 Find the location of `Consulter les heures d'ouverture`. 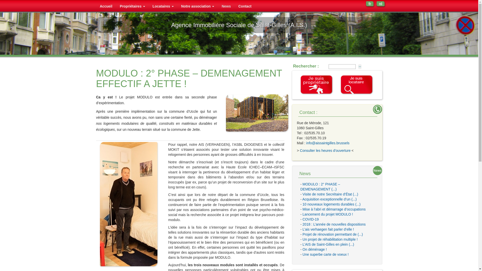

Consulter les heures d'ouverture is located at coordinates (325, 151).